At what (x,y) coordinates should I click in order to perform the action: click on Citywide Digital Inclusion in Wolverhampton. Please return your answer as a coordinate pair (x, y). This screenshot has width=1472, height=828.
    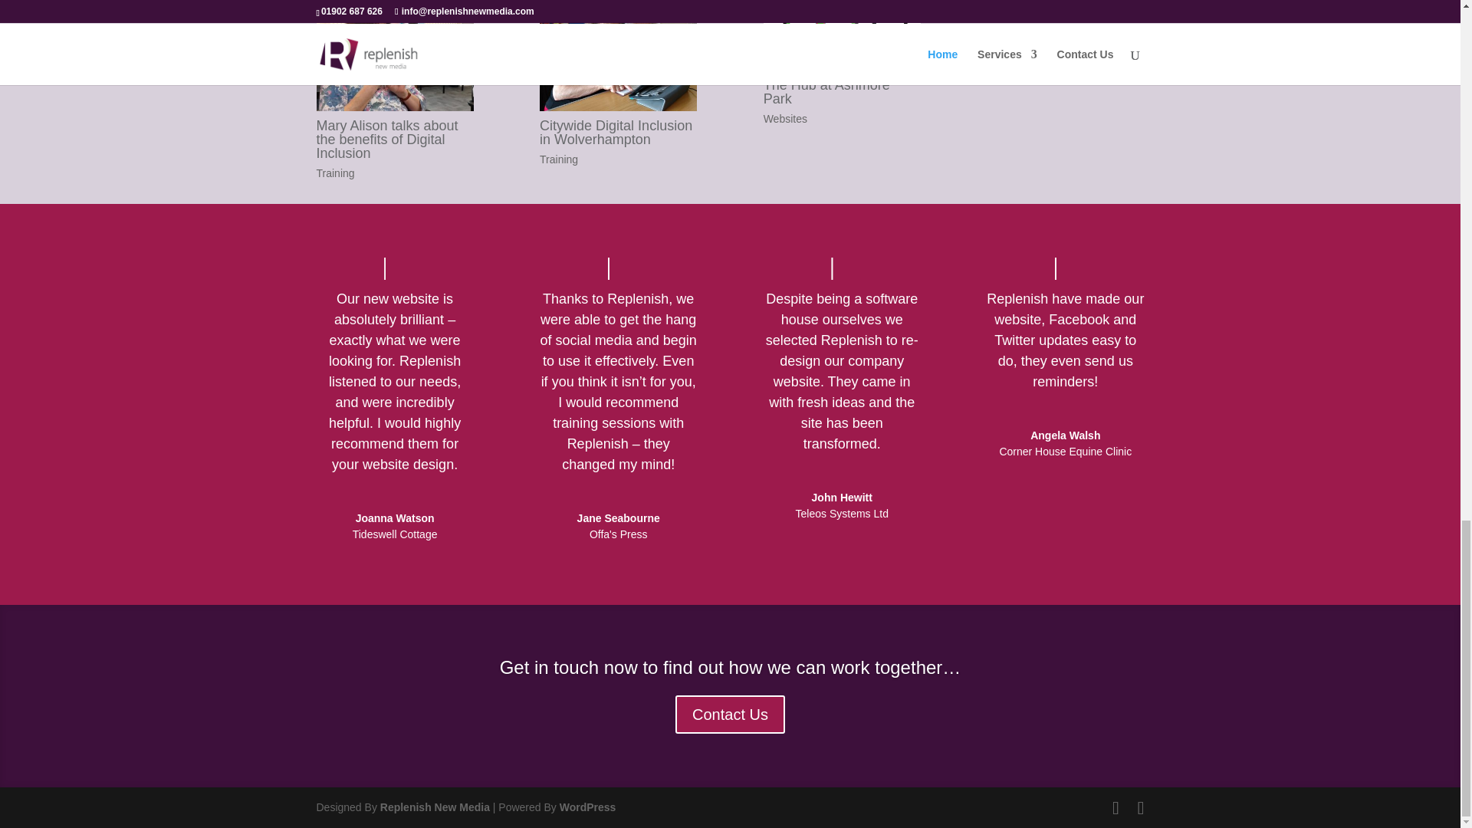
    Looking at the image, I should click on (616, 133).